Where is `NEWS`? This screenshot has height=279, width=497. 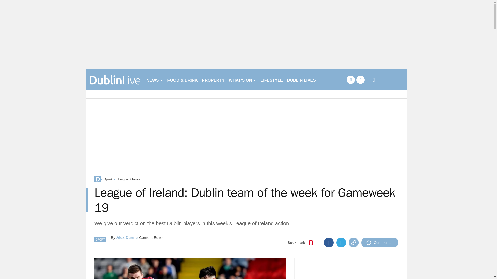
NEWS is located at coordinates (155, 80).